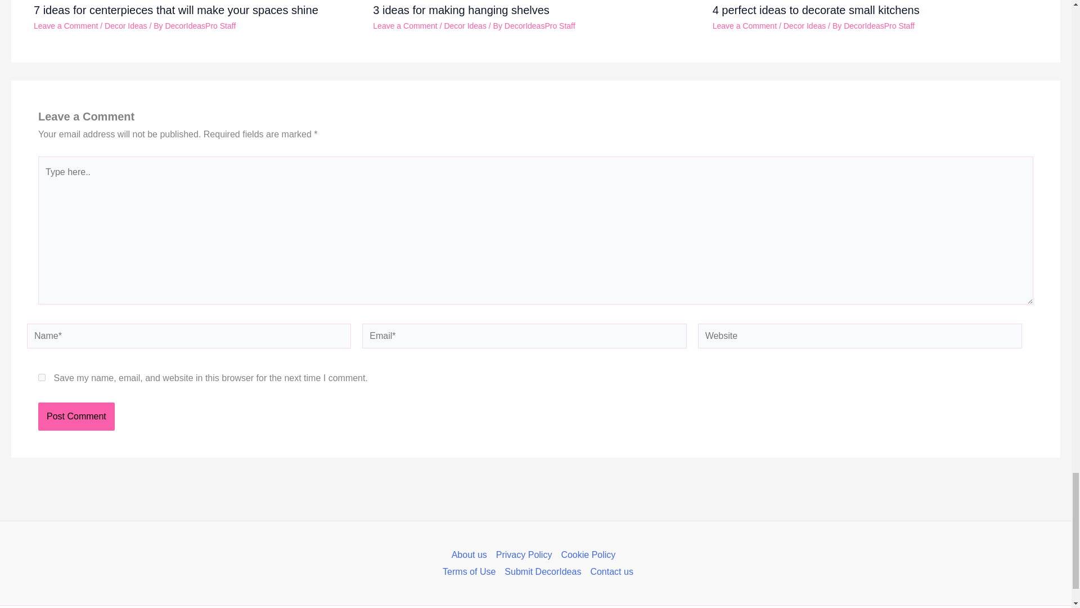 The height and width of the screenshot is (608, 1080). I want to click on DecorIdeasPro Staff, so click(200, 26).